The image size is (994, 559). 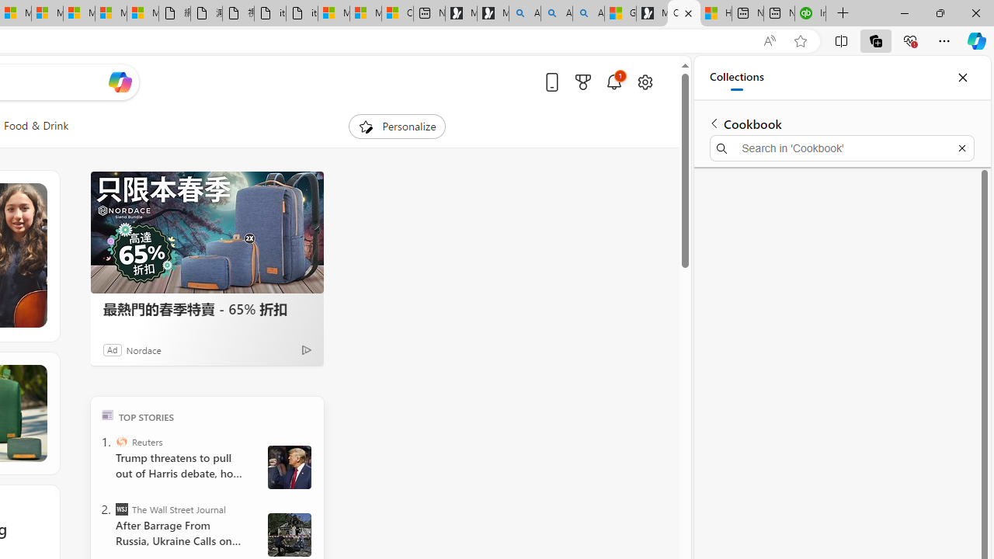 I want to click on The Wall Street Journal, so click(x=121, y=509).